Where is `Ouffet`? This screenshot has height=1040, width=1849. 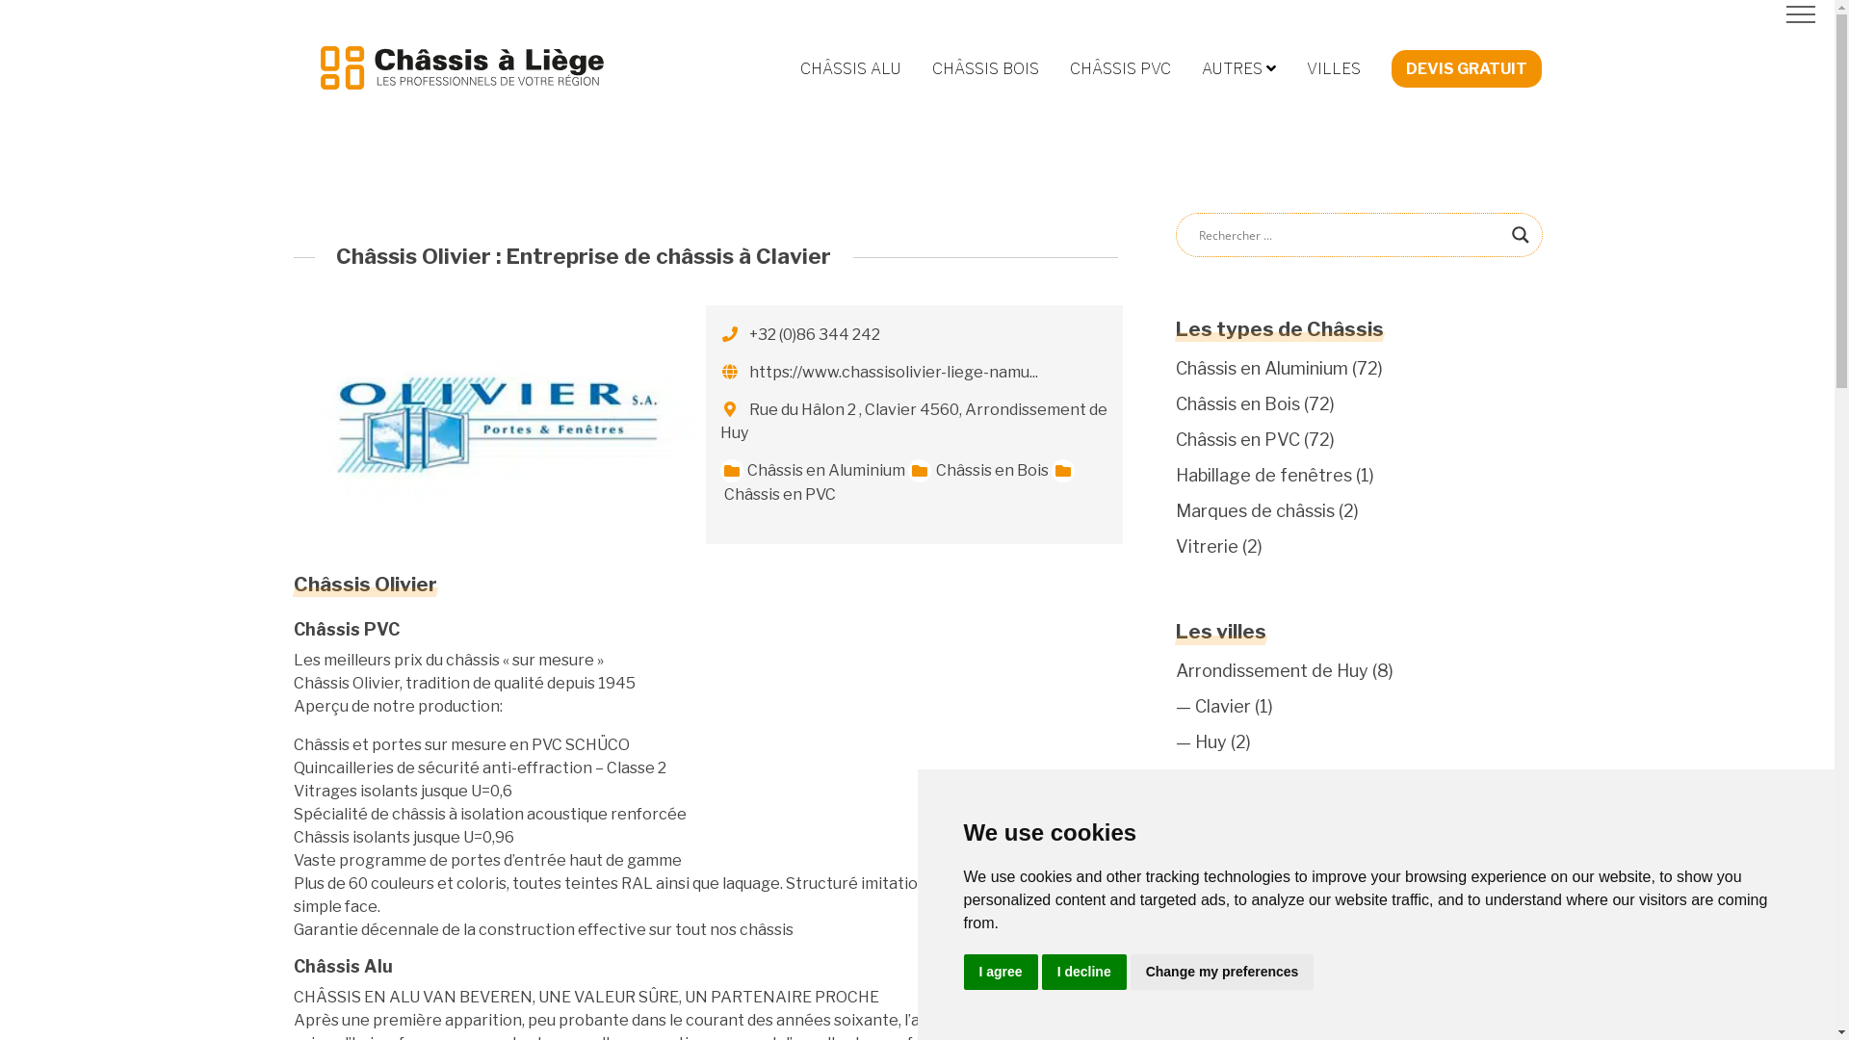
Ouffet is located at coordinates (1223, 778).